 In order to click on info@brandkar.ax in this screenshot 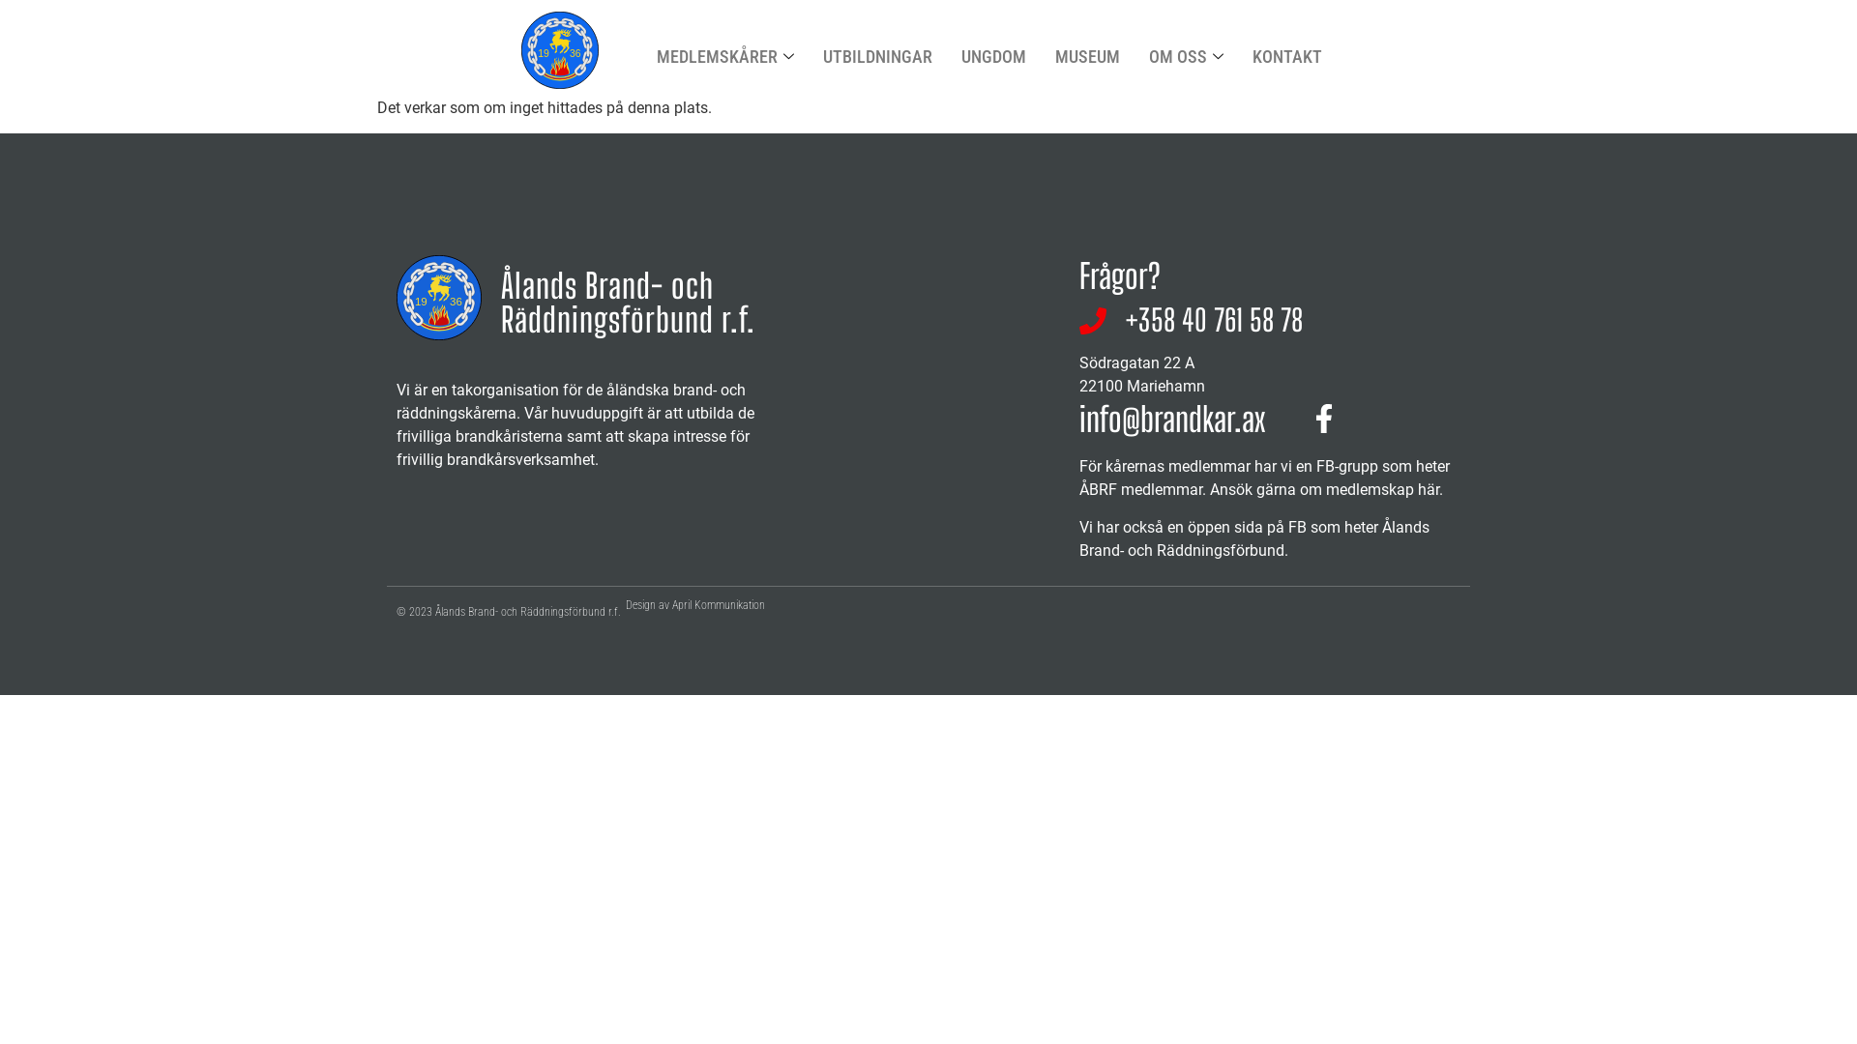, I will do `click(1172, 420)`.